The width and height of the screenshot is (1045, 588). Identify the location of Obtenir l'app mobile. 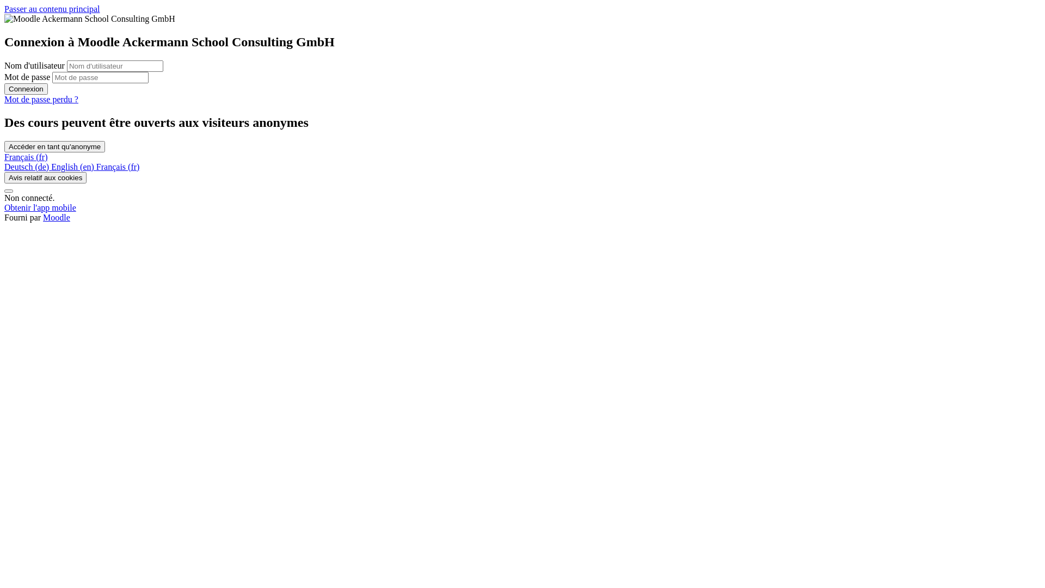
(40, 208).